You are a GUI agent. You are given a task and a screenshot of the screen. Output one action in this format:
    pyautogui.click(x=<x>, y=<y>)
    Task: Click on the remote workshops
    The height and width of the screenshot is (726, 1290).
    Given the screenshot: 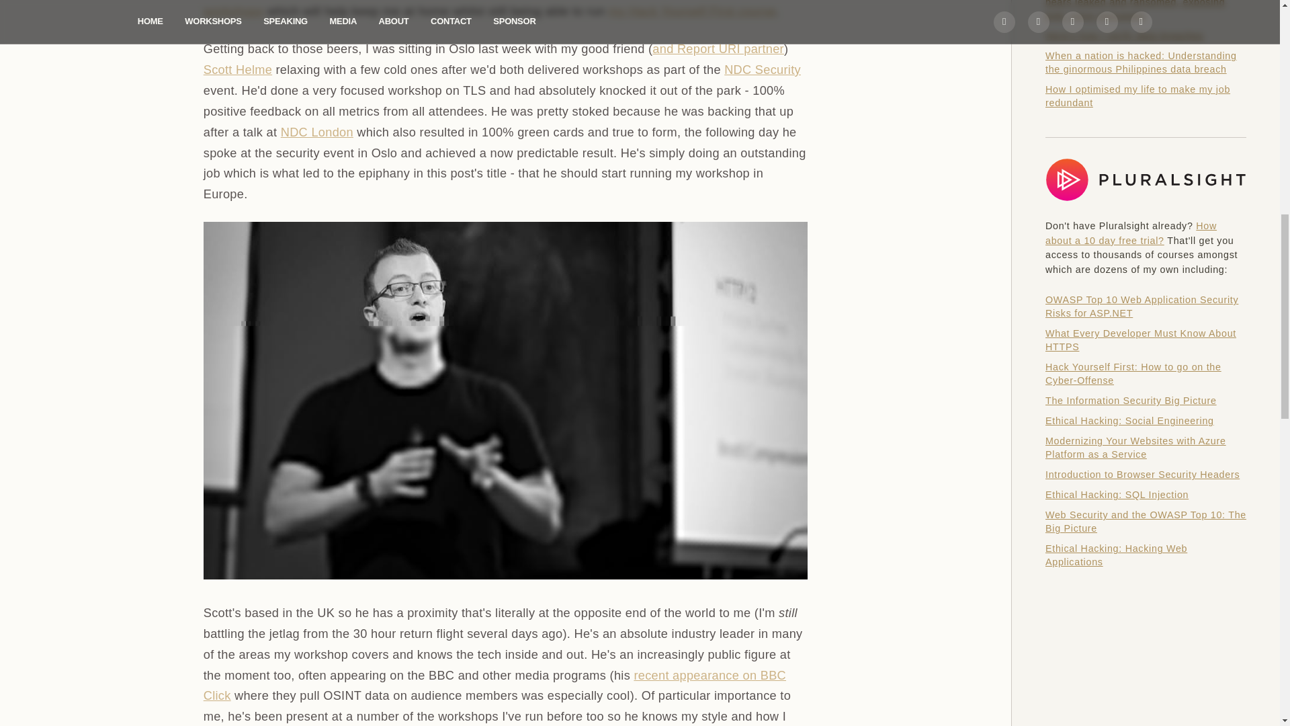 What is the action you would take?
    pyautogui.click(x=486, y=9)
    